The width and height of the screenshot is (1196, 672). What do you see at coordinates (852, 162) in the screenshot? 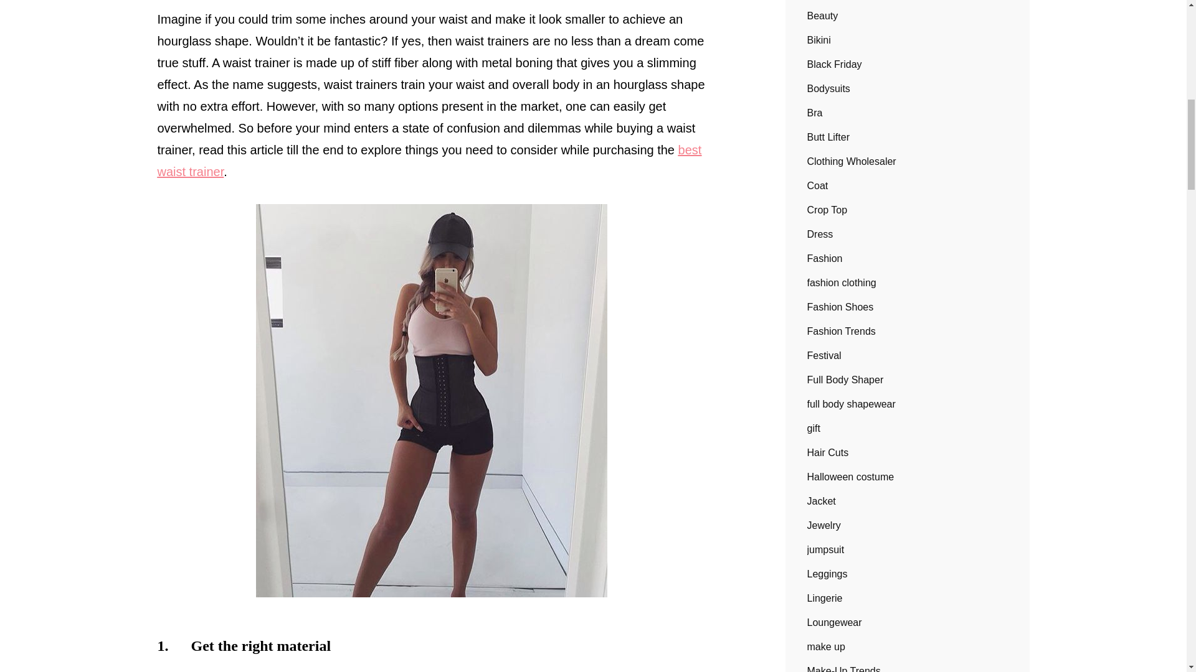
I see `Clothing Wholesaler` at bounding box center [852, 162].